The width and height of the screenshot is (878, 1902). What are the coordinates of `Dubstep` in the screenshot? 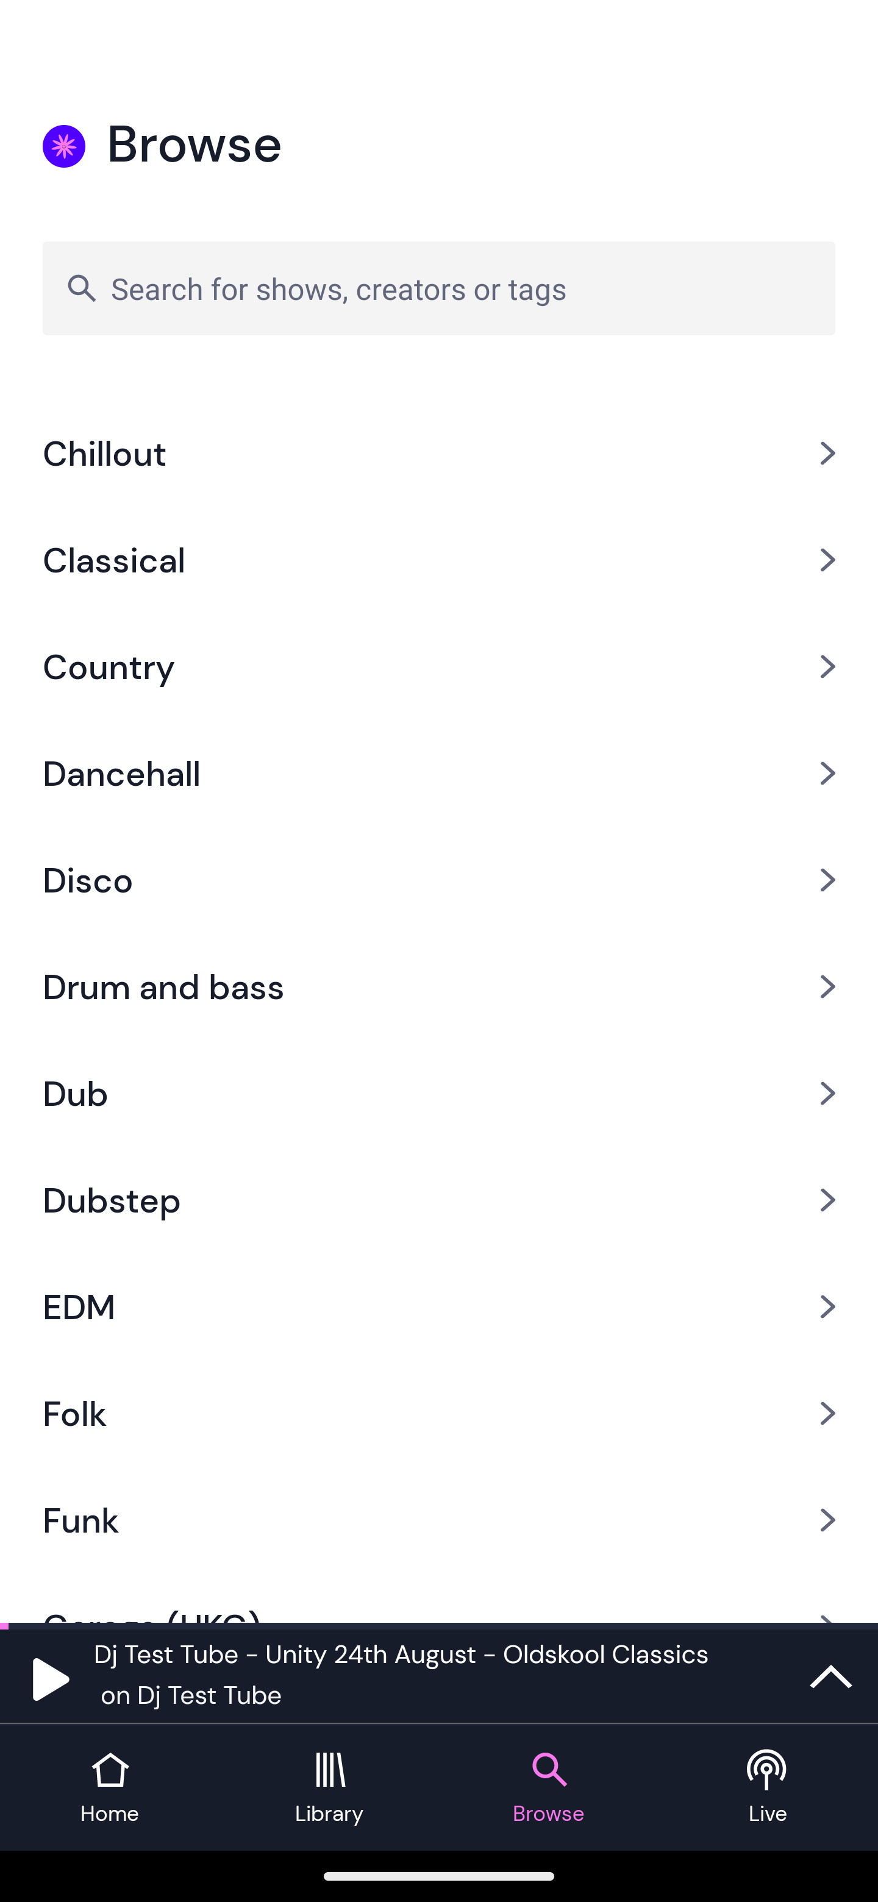 It's located at (439, 1200).